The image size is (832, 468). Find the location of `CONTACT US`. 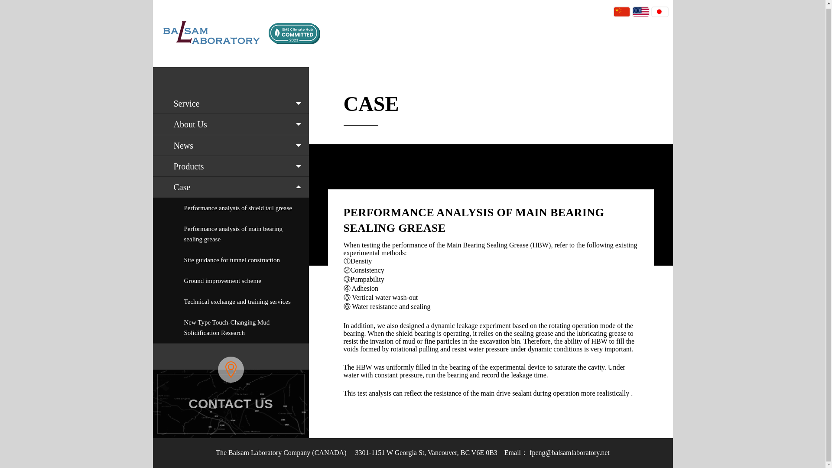

CONTACT US is located at coordinates (231, 404).